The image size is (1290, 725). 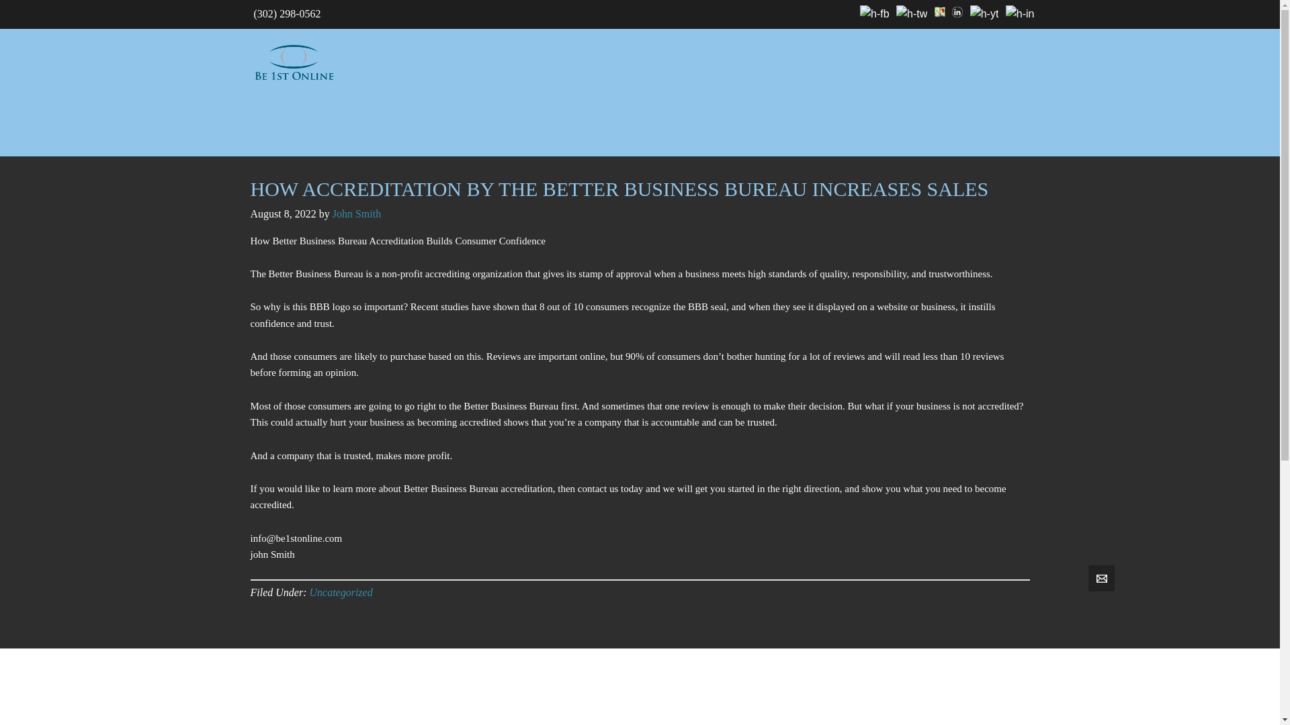 I want to click on John Smith, so click(x=356, y=213).